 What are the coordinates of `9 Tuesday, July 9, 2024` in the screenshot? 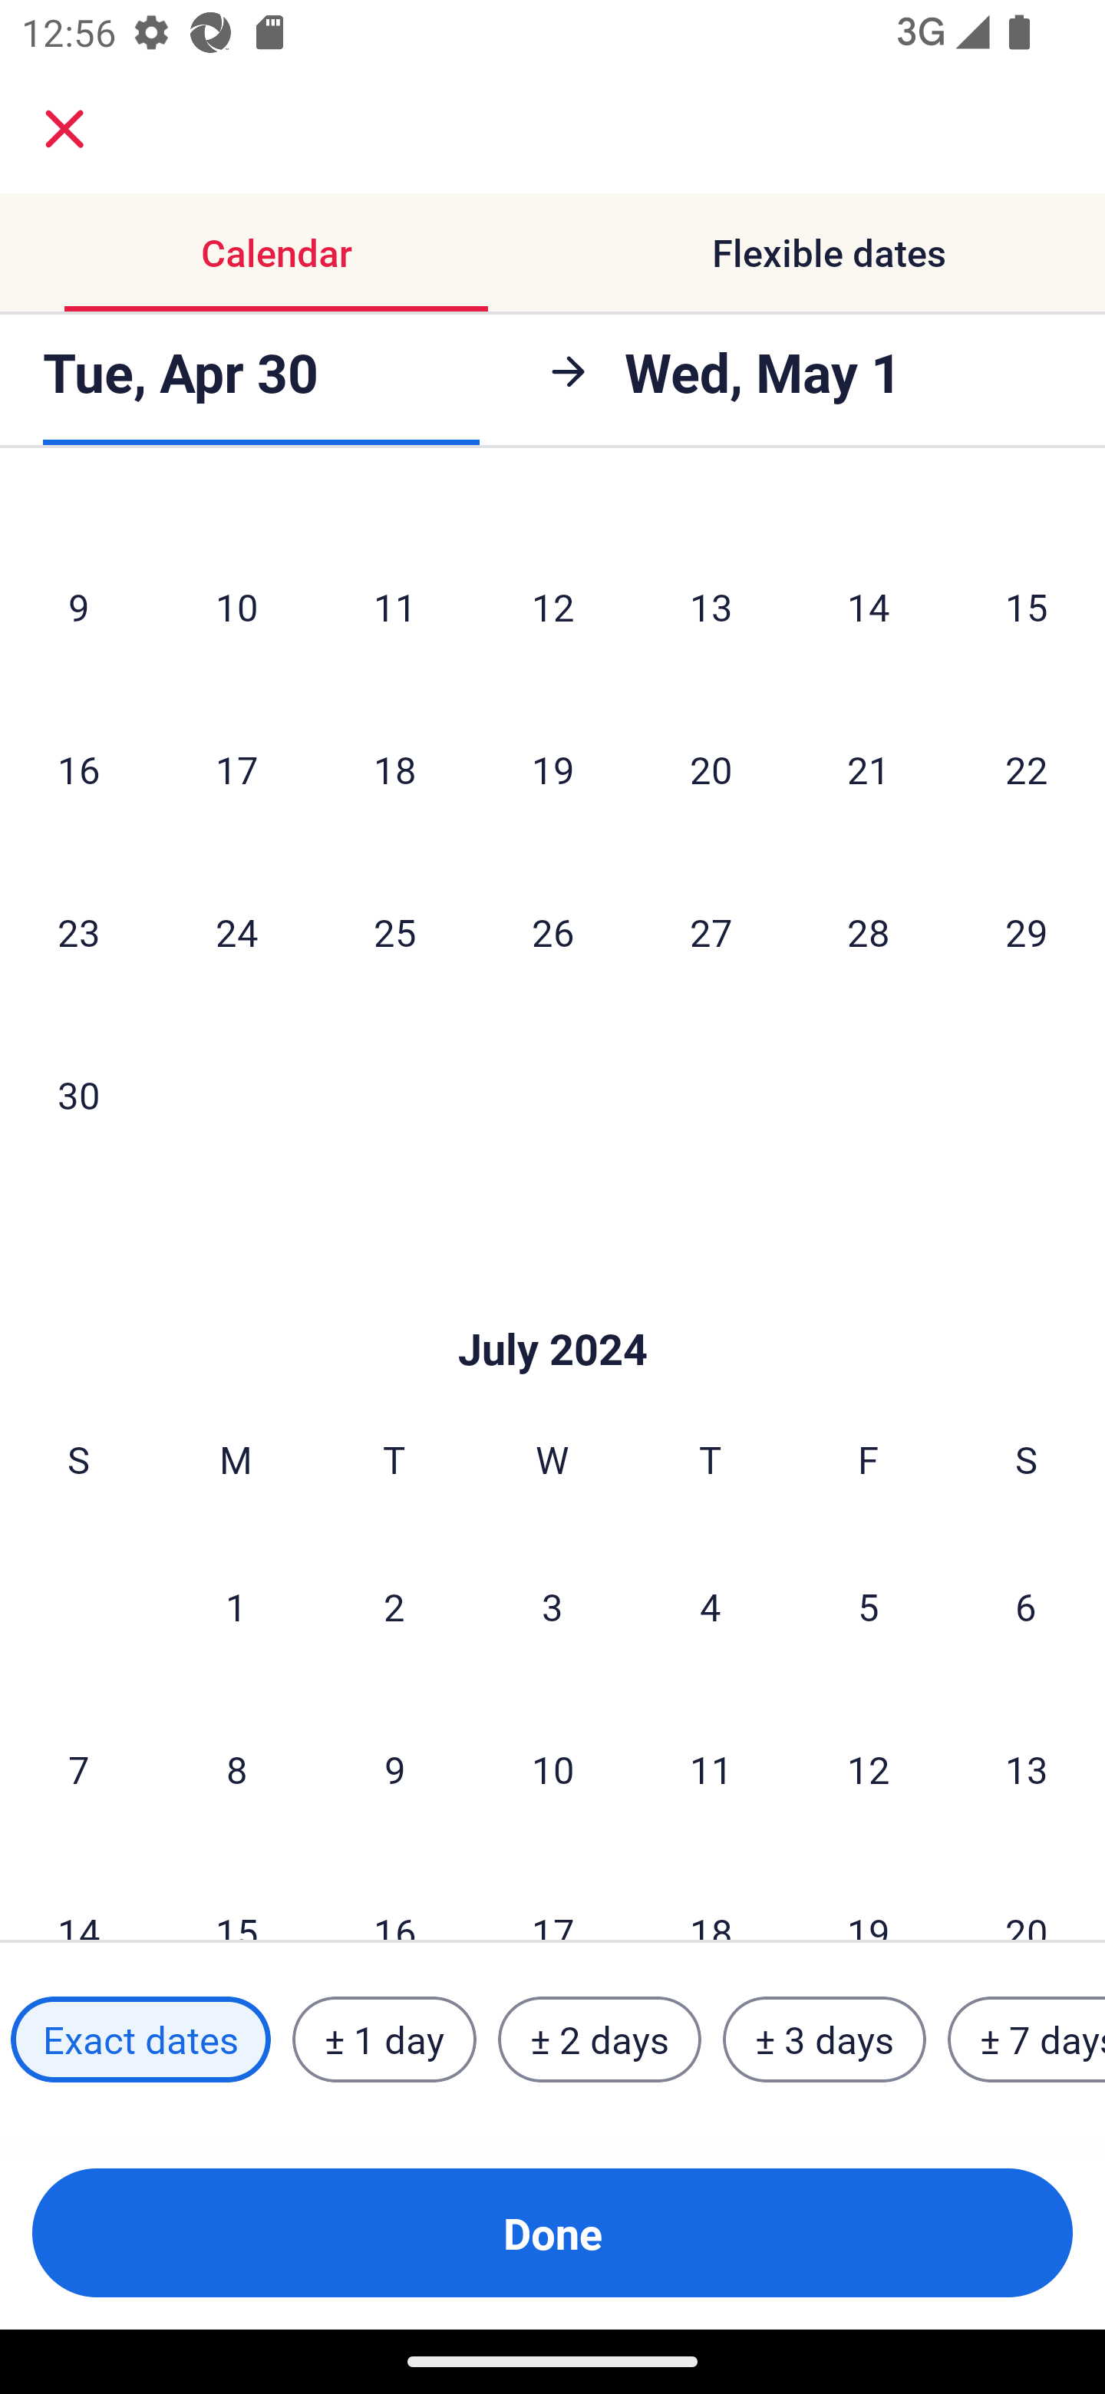 It's located at (394, 1769).